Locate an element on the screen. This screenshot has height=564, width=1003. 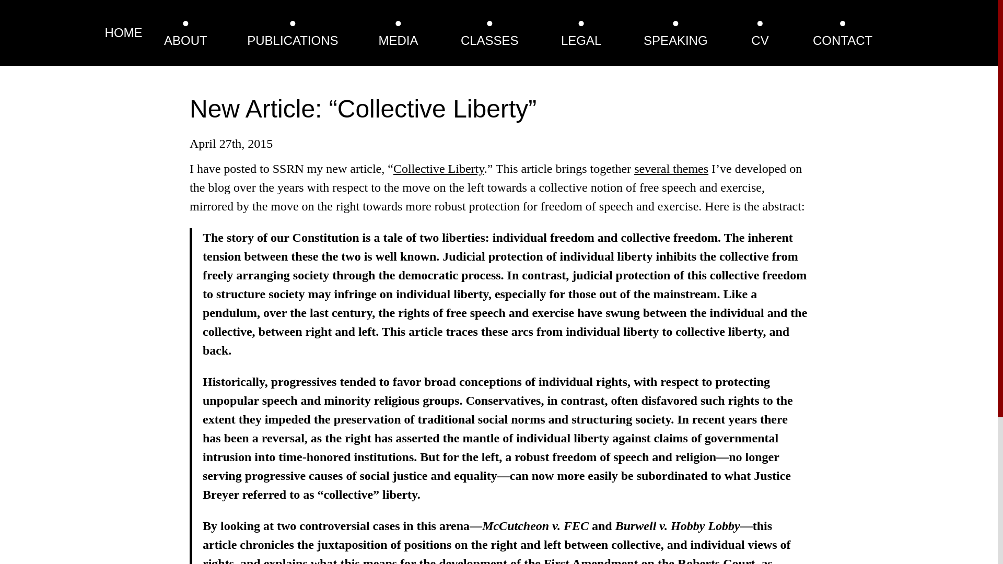
CONTACT is located at coordinates (842, 40).